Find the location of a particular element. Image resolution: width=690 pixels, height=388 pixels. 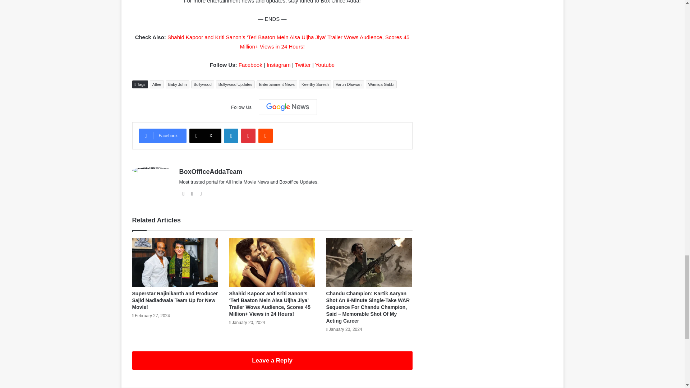

Facebook is located at coordinates (250, 65).